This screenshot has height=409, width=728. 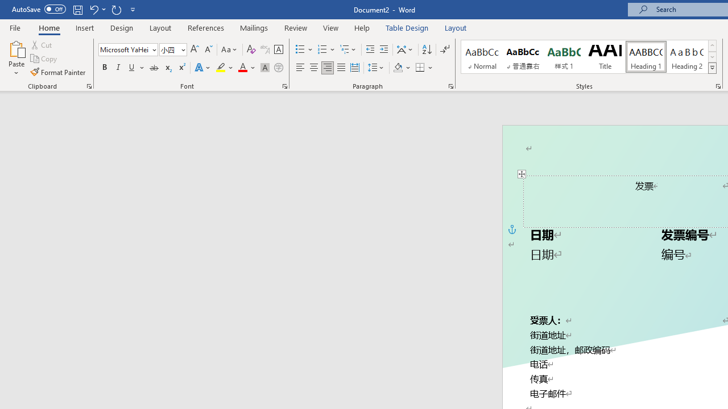 I want to click on Shrink Font, so click(x=208, y=50).